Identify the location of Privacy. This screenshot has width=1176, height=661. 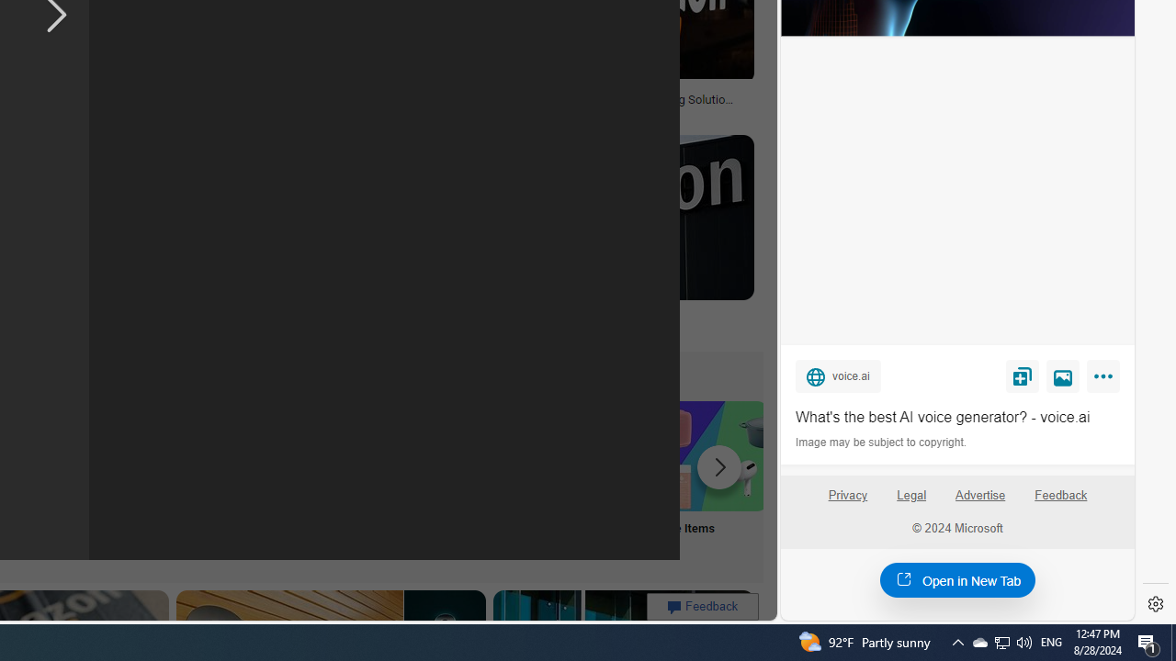
(847, 496).